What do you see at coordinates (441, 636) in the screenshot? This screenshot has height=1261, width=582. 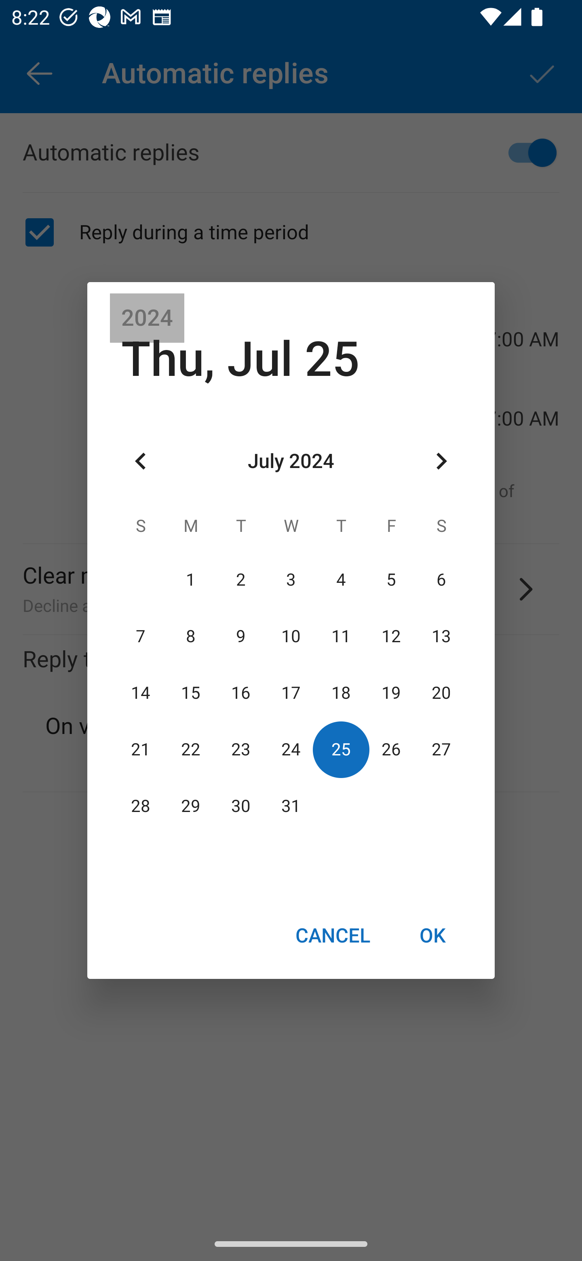 I see `13 13 July 2024` at bounding box center [441, 636].